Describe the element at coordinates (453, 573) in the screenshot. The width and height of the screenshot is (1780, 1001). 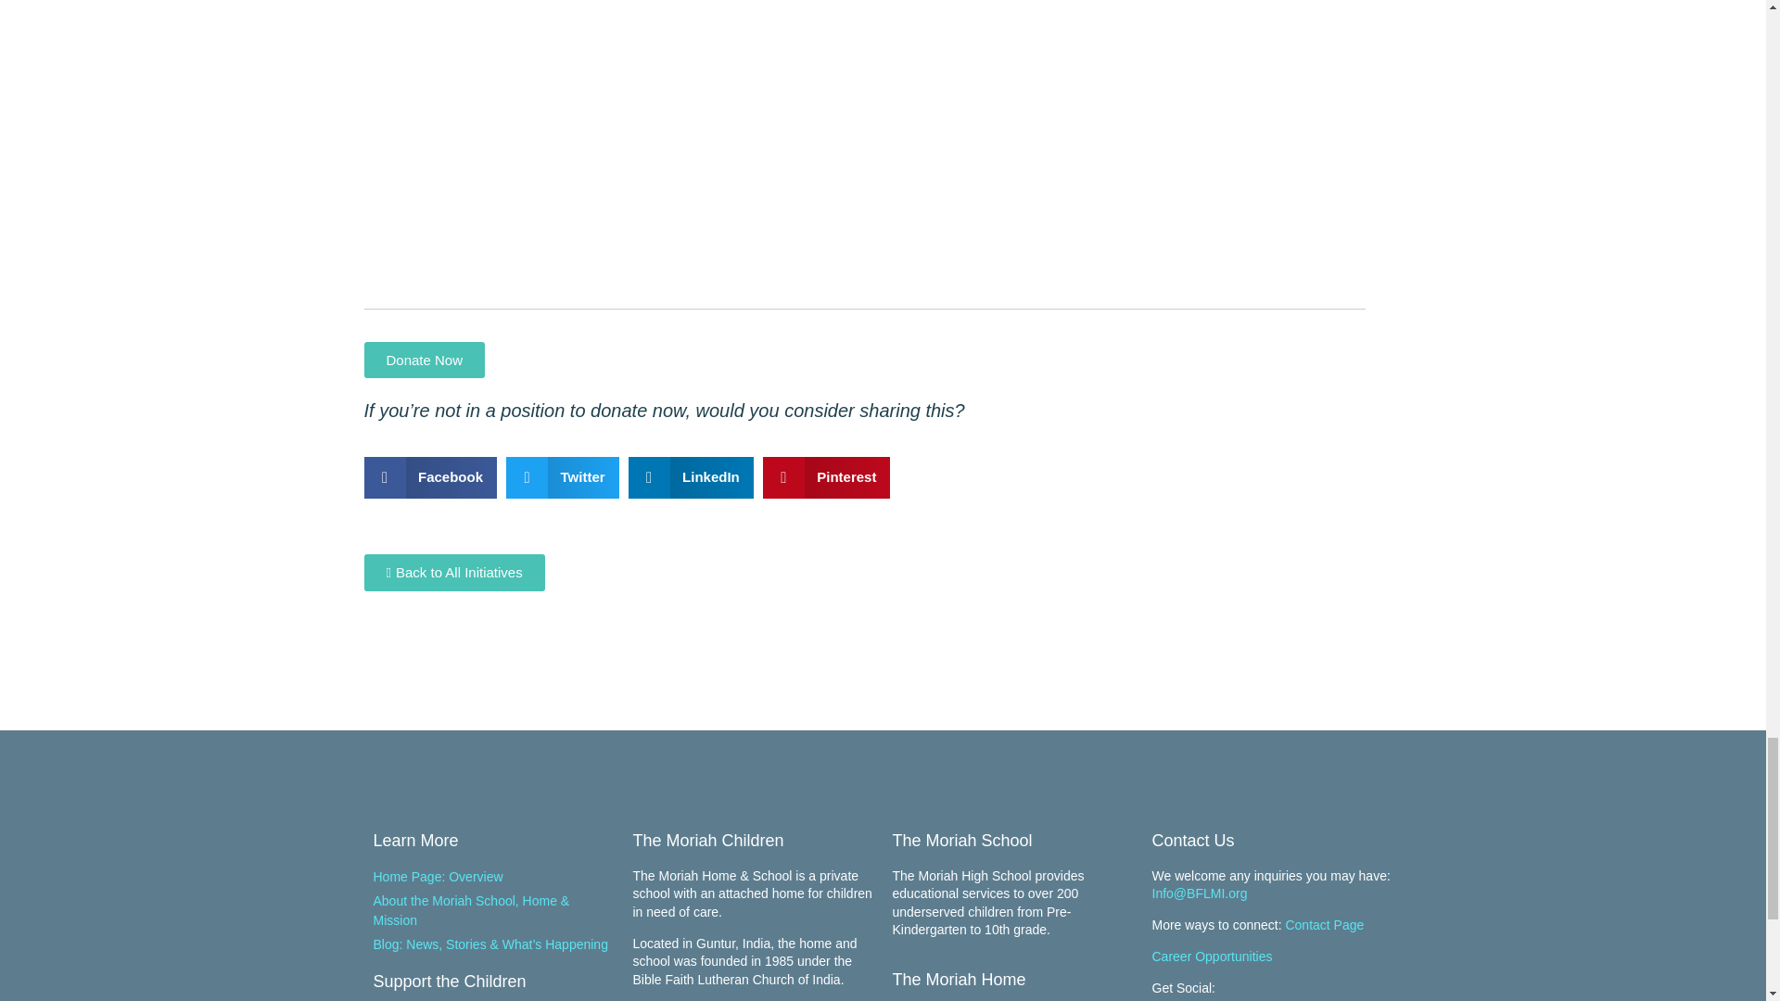
I see `Back to All Initiatives` at that location.